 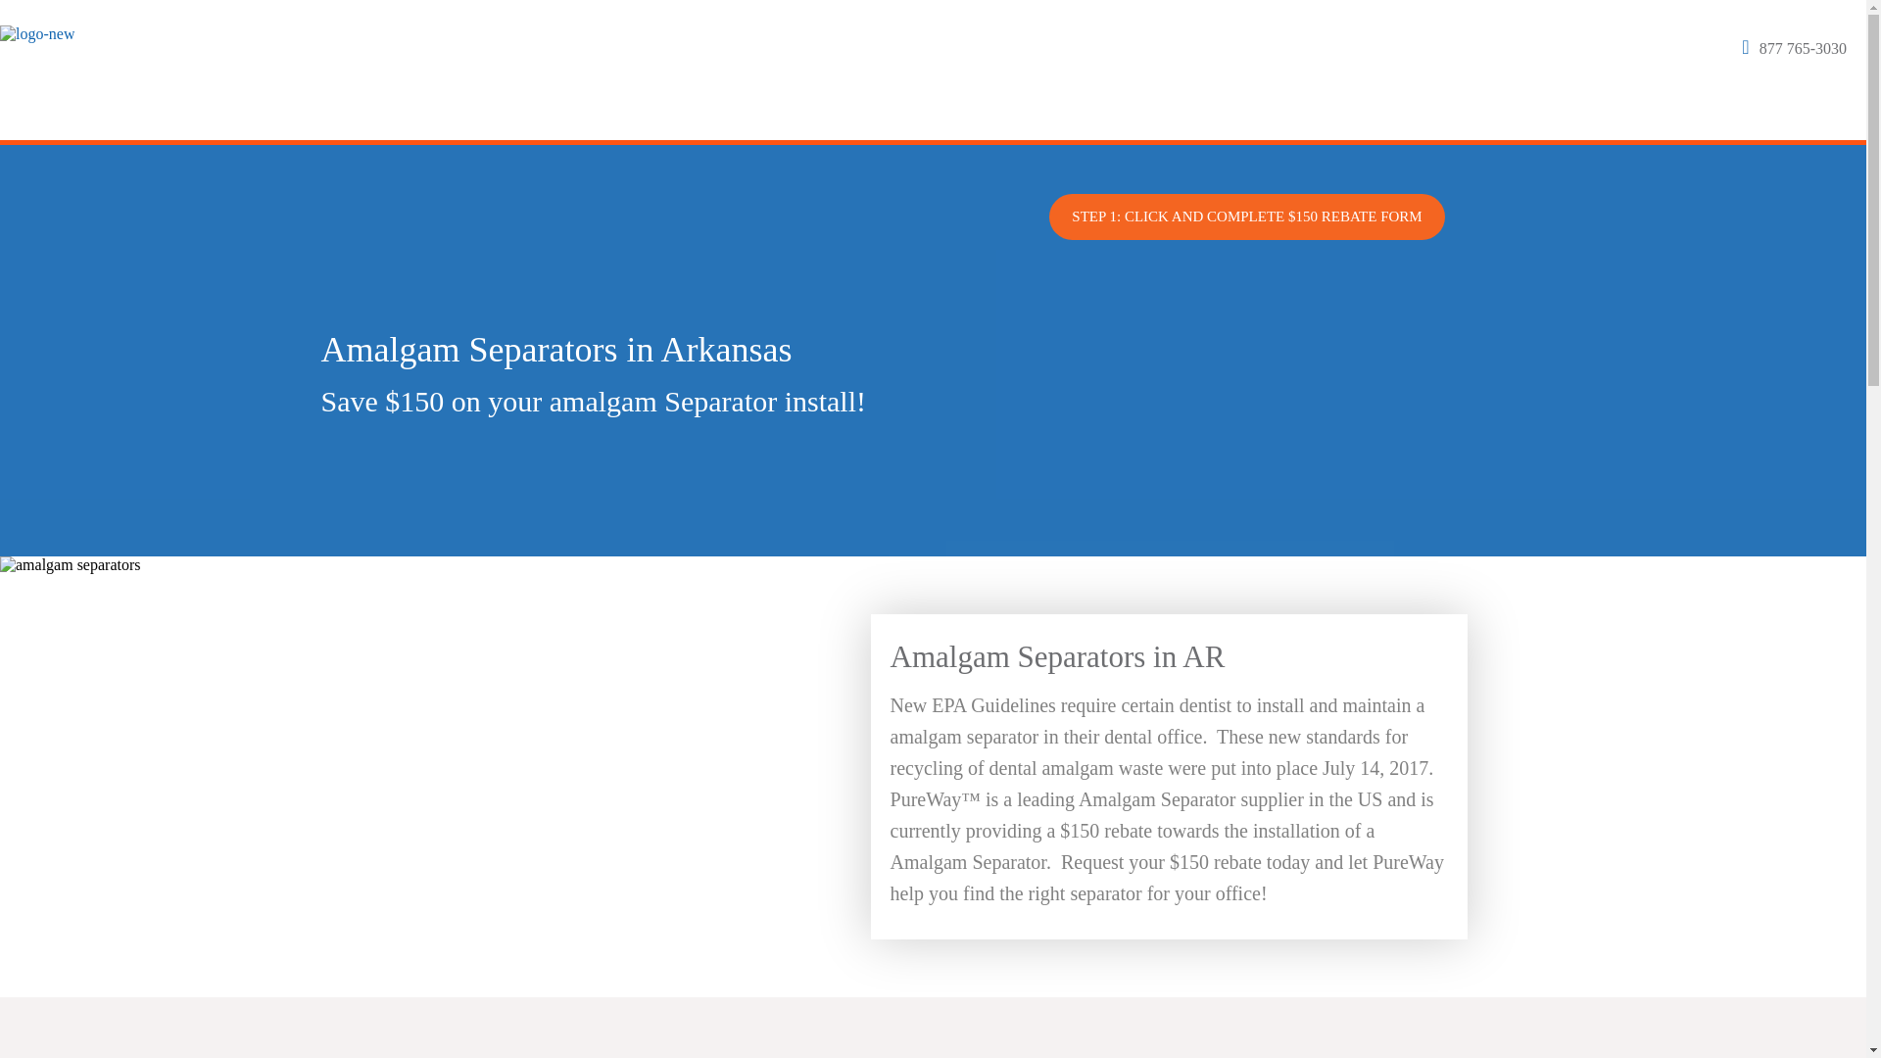 I want to click on banner-image.png, so click(x=1246, y=212).